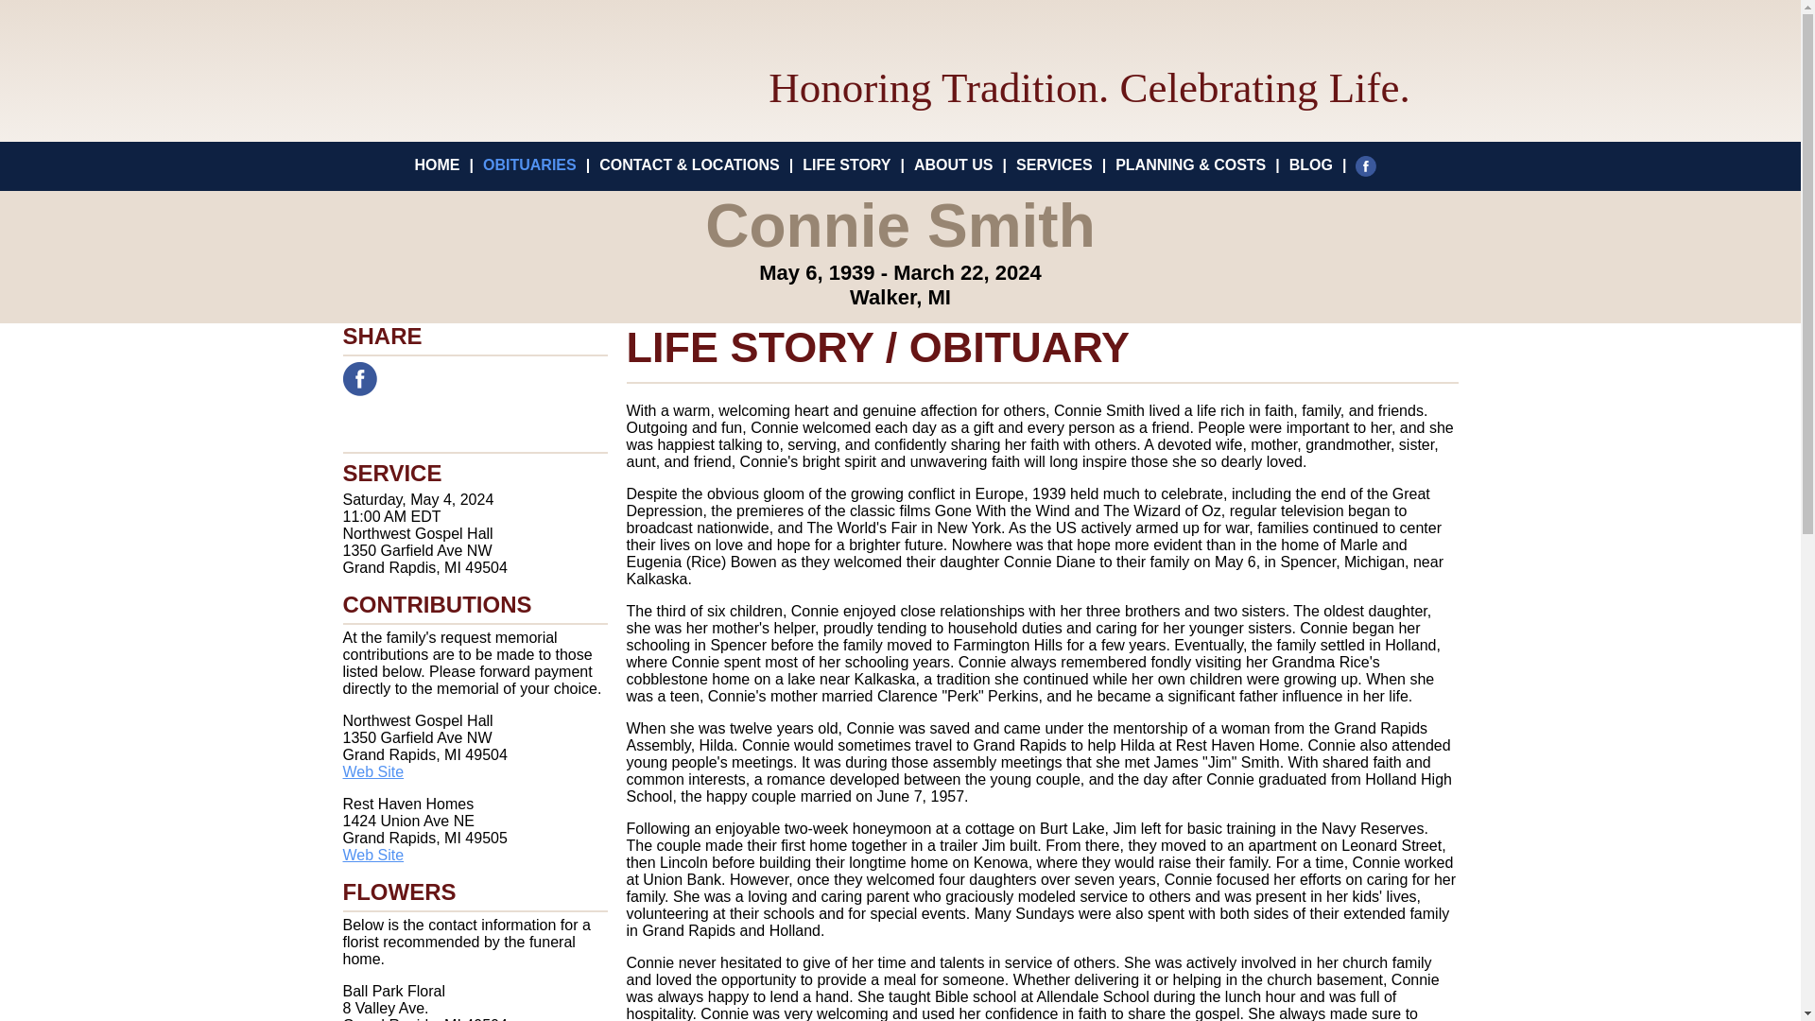 This screenshot has height=1021, width=1815. Describe the element at coordinates (445, 379) in the screenshot. I see `Email` at that location.